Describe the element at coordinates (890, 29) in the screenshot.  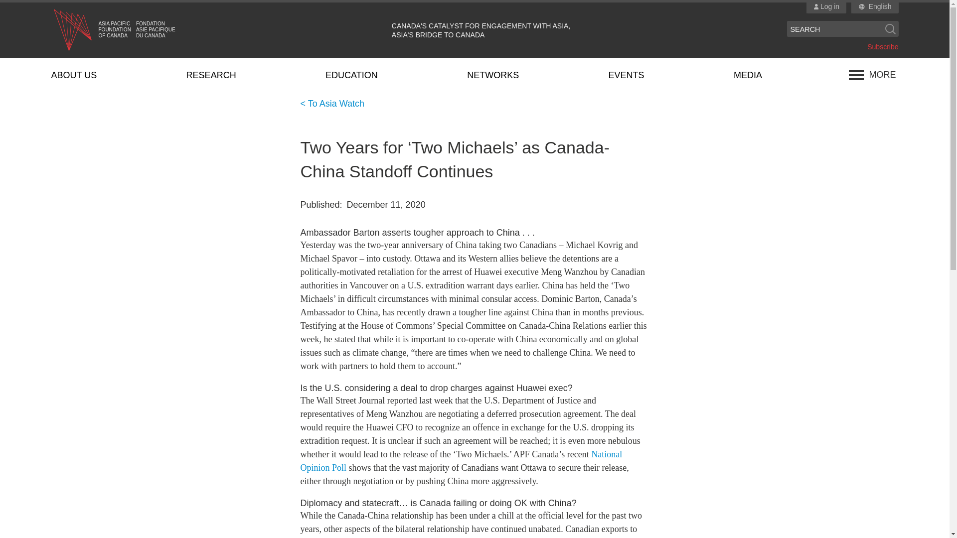
I see `Search` at that location.